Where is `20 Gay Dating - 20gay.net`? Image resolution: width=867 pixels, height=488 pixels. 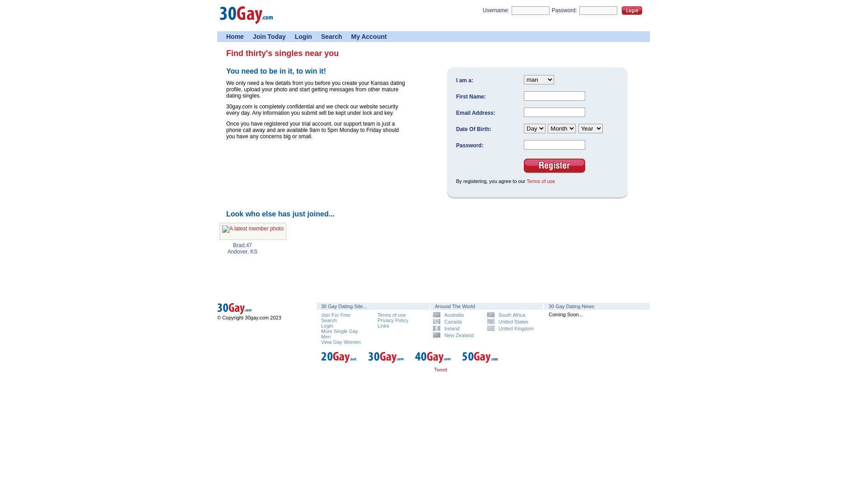 20 Gay Dating - 20gay.net is located at coordinates (340, 362).